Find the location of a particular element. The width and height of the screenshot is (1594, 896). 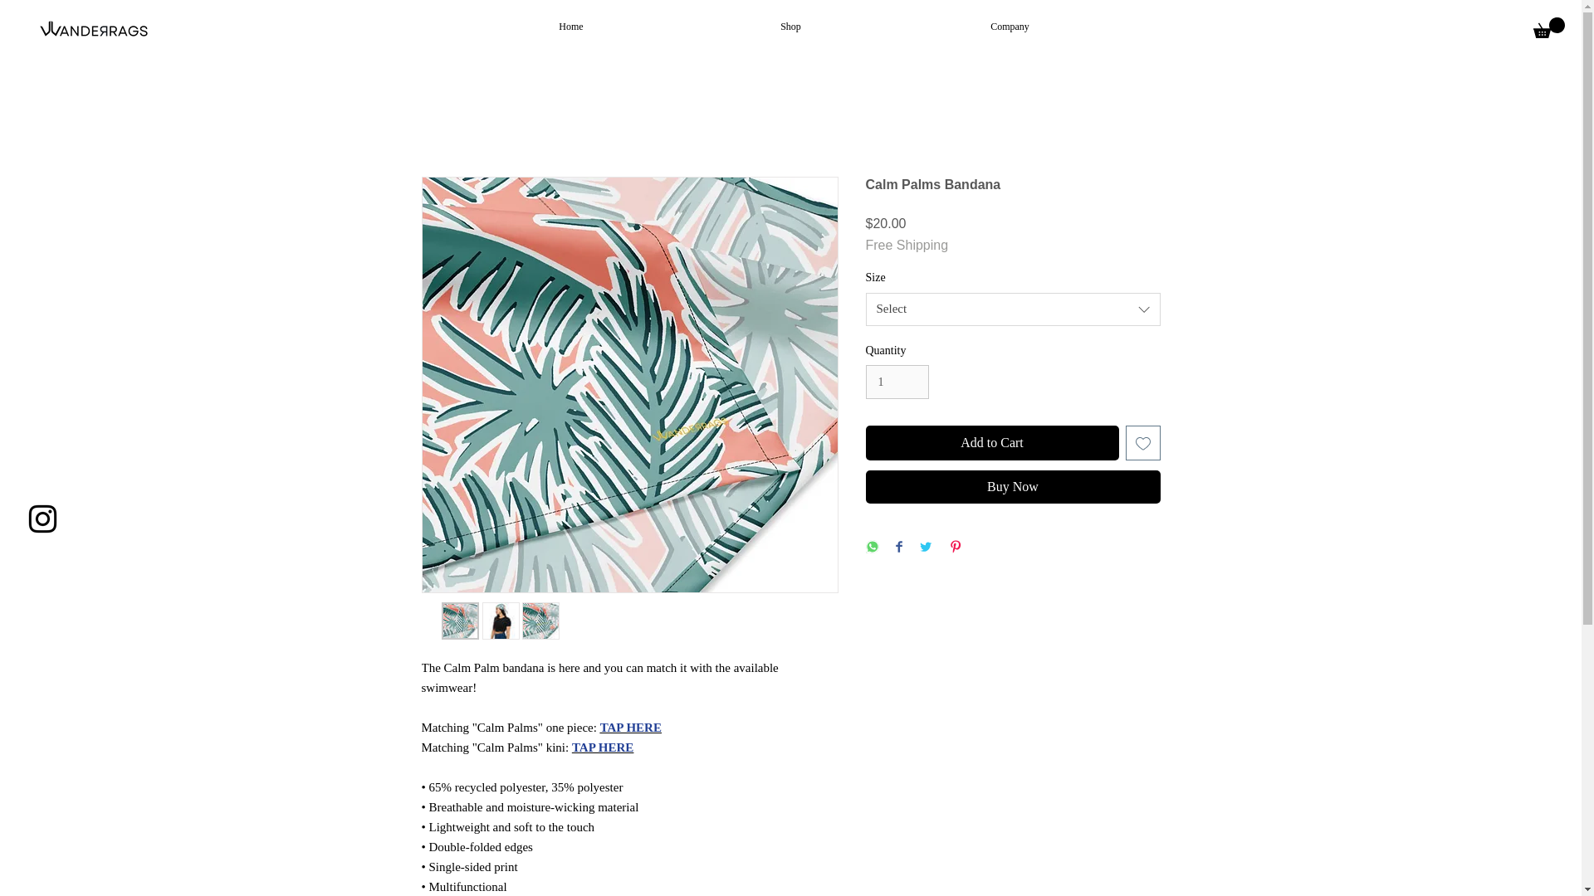

TAP HERE is located at coordinates (603, 747).